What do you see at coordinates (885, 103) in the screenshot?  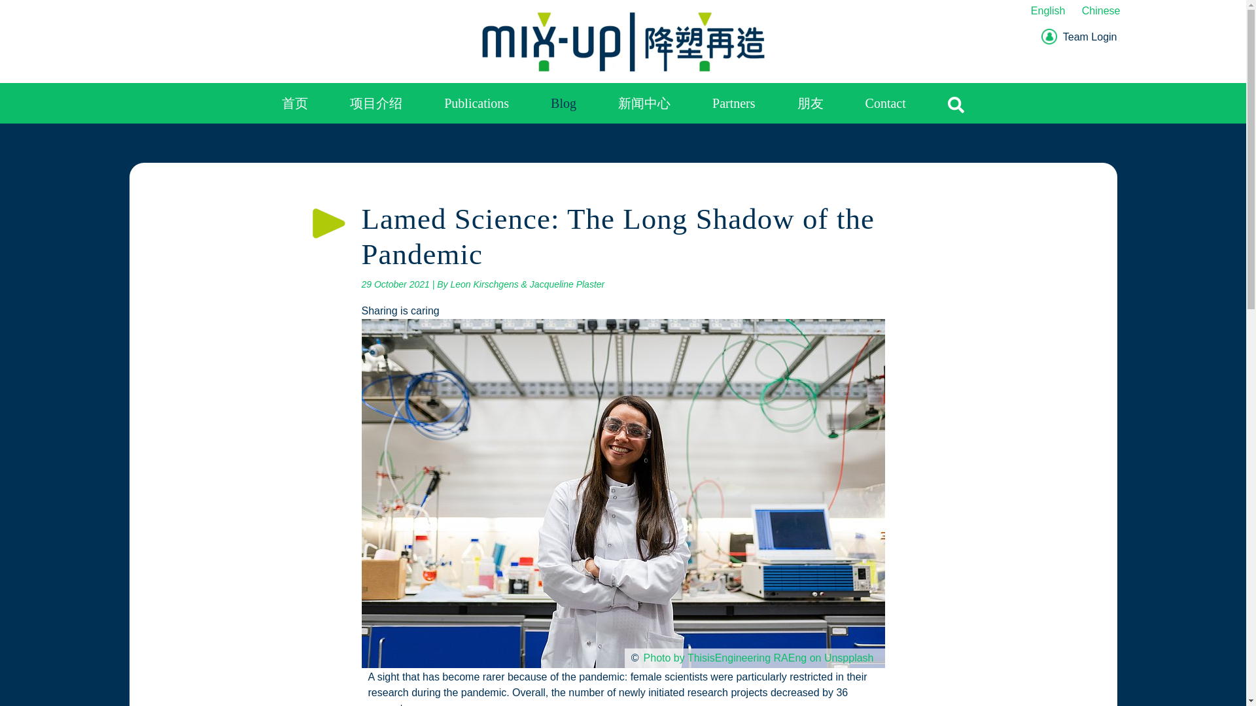 I see `Contact` at bounding box center [885, 103].